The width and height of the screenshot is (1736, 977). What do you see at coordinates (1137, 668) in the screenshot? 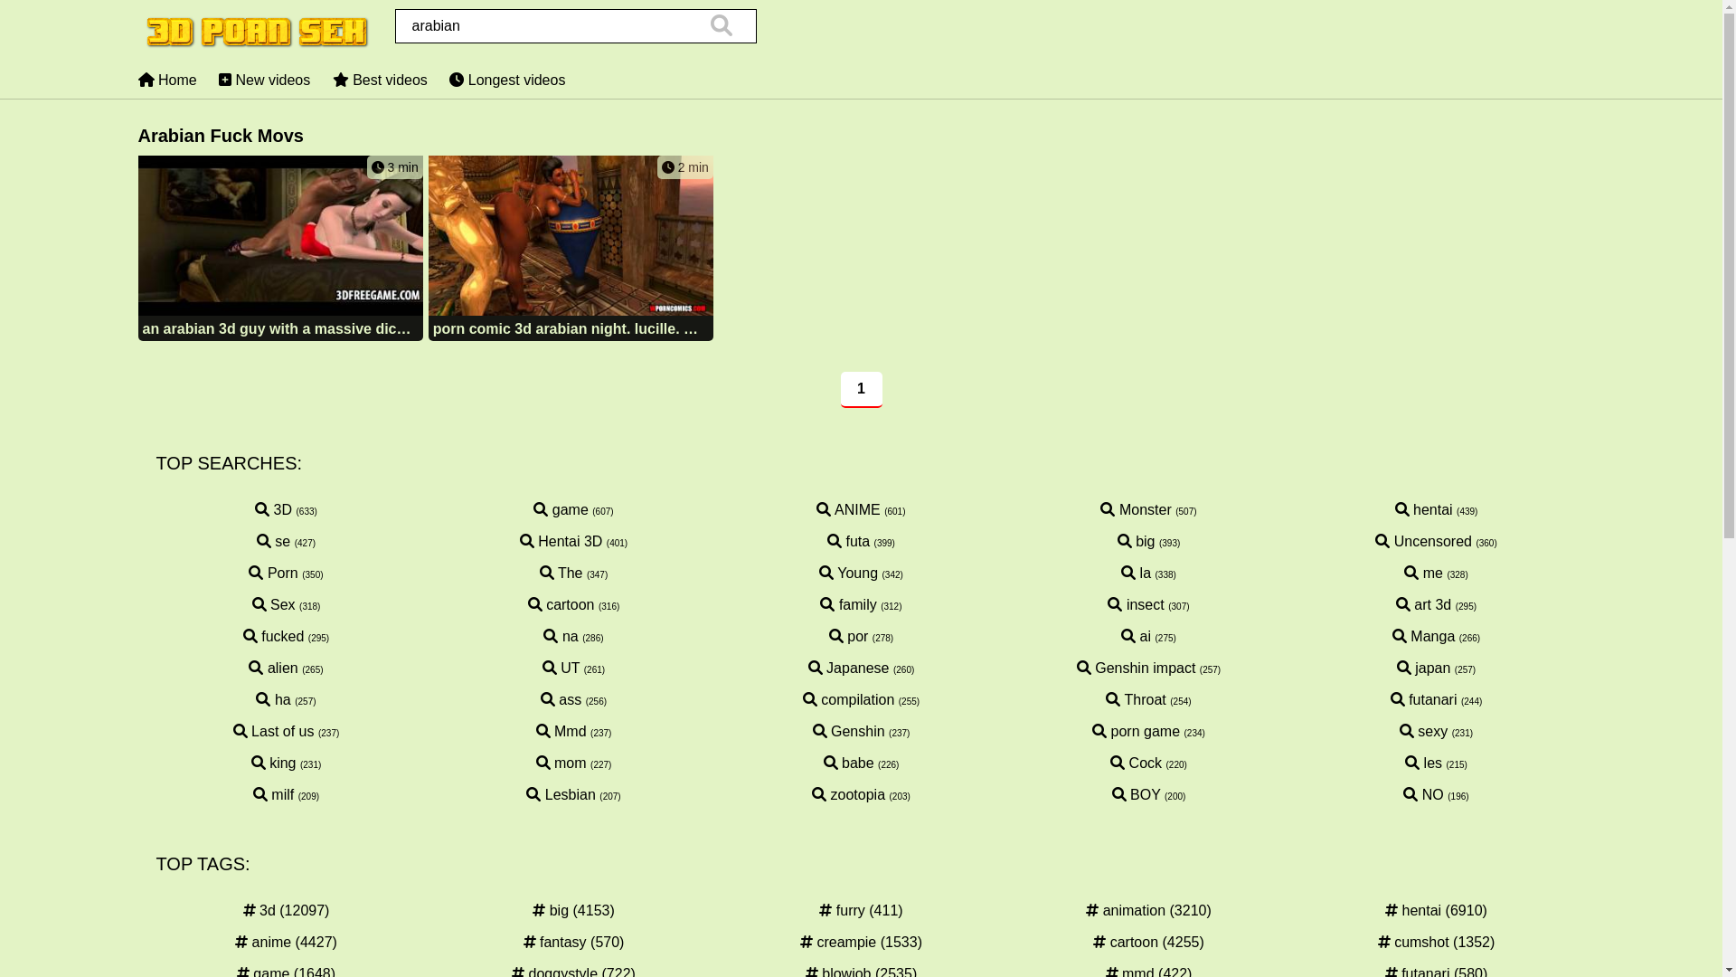
I see `Genshin impact` at bounding box center [1137, 668].